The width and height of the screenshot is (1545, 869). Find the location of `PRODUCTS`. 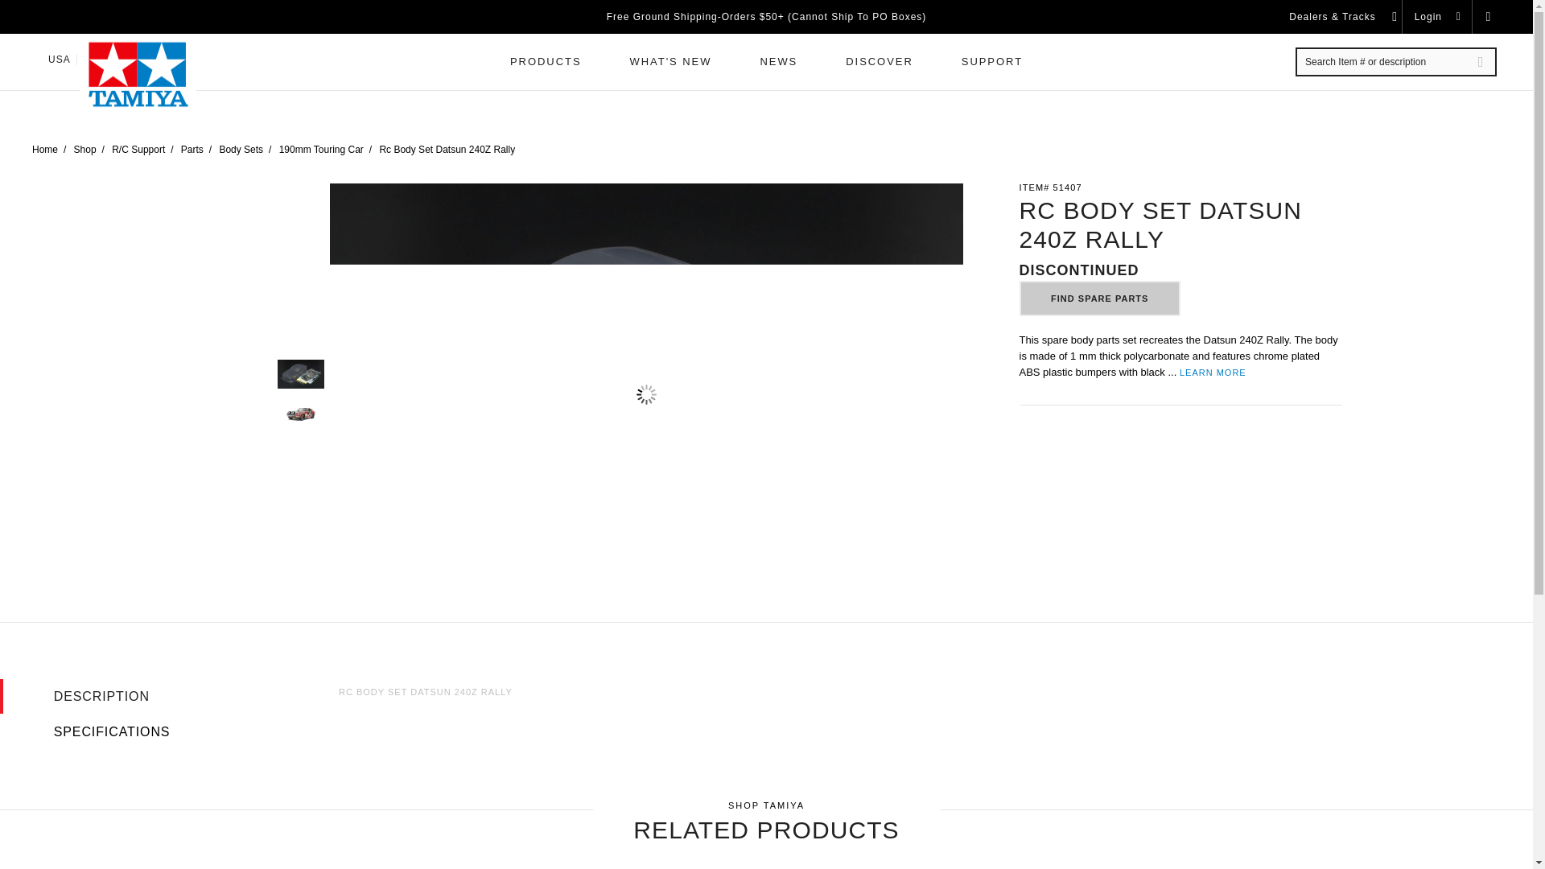

PRODUCTS is located at coordinates (546, 62).